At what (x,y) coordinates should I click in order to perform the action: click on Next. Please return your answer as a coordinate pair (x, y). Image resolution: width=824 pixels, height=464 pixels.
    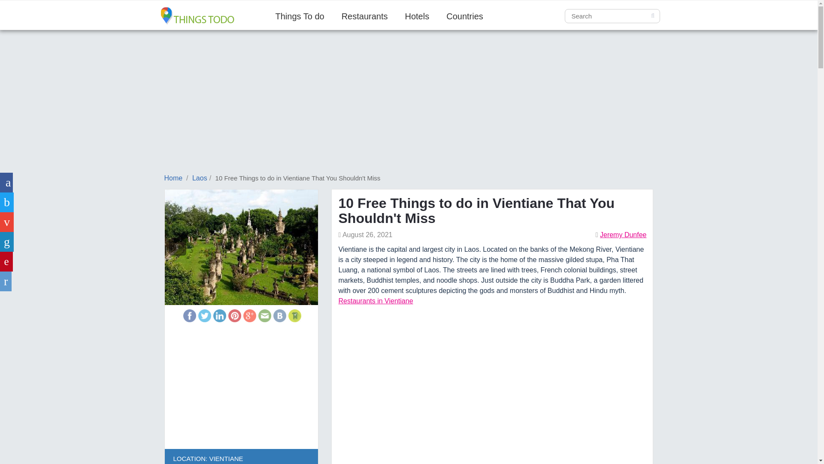
    Looking at the image, I should click on (305, 247).